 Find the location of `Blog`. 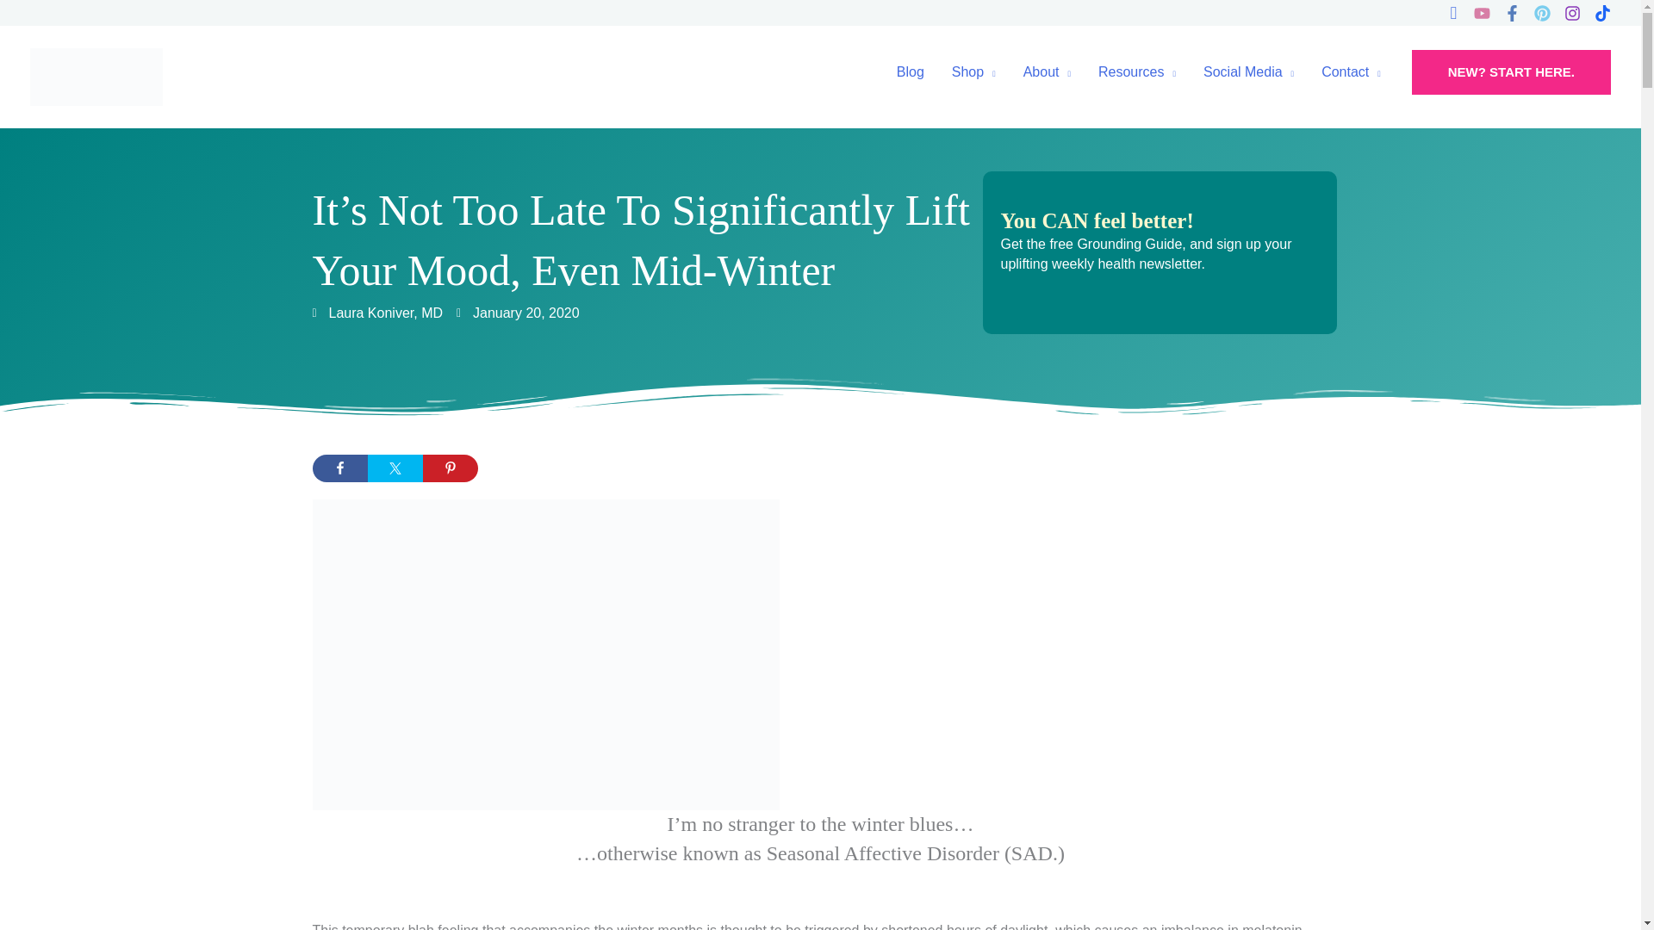

Blog is located at coordinates (910, 71).